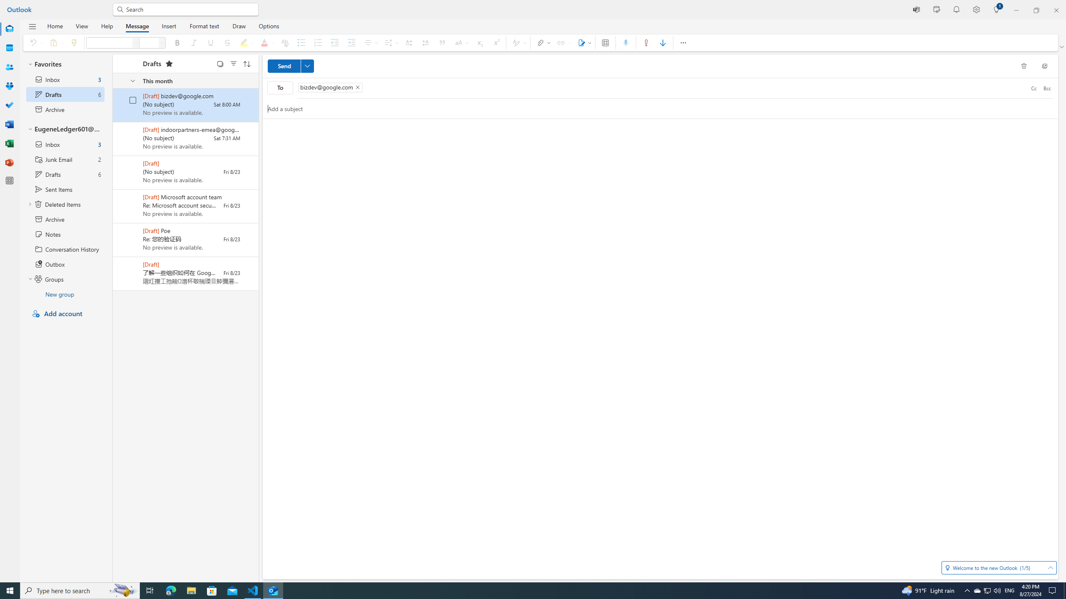 This screenshot has width=1066, height=599. What do you see at coordinates (82, 26) in the screenshot?
I see `View` at bounding box center [82, 26].